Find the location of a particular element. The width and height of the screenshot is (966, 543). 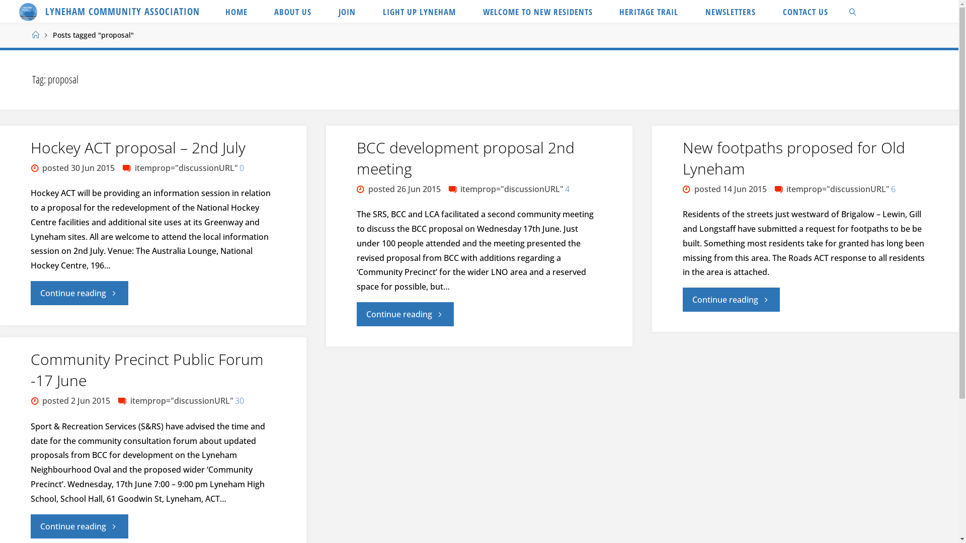

ABOUT US is located at coordinates (293, 11).